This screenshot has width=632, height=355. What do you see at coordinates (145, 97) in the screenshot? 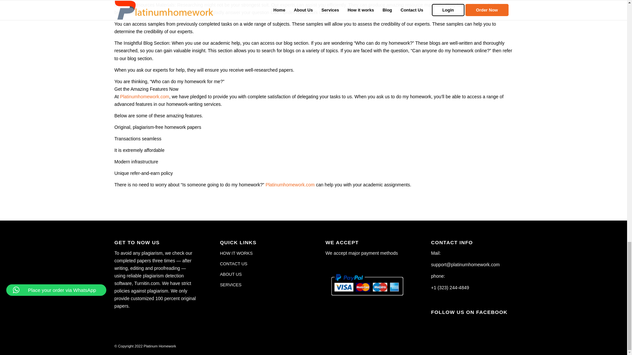
I see `Platinumhomework.com` at bounding box center [145, 97].